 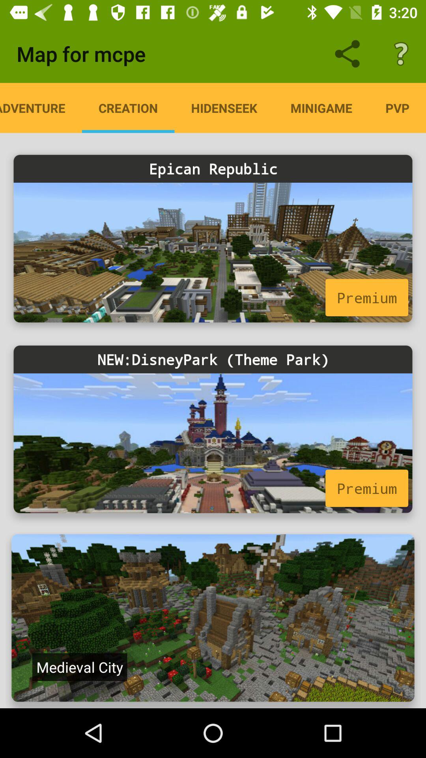 I want to click on select new disneypark theme park, so click(x=213, y=443).